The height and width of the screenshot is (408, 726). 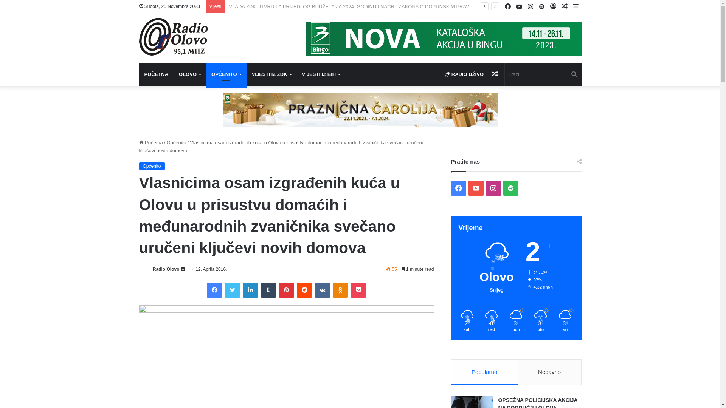 What do you see at coordinates (459, 188) in the screenshot?
I see `Facebook` at bounding box center [459, 188].